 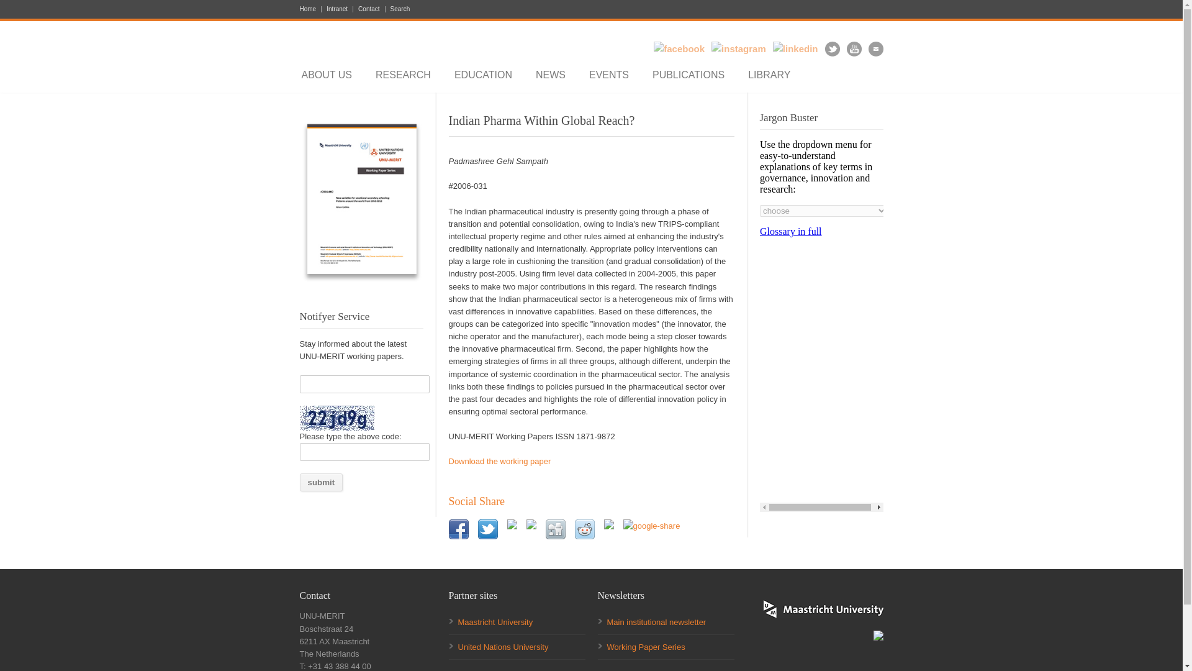 I want to click on EDUCATION, so click(x=483, y=75).